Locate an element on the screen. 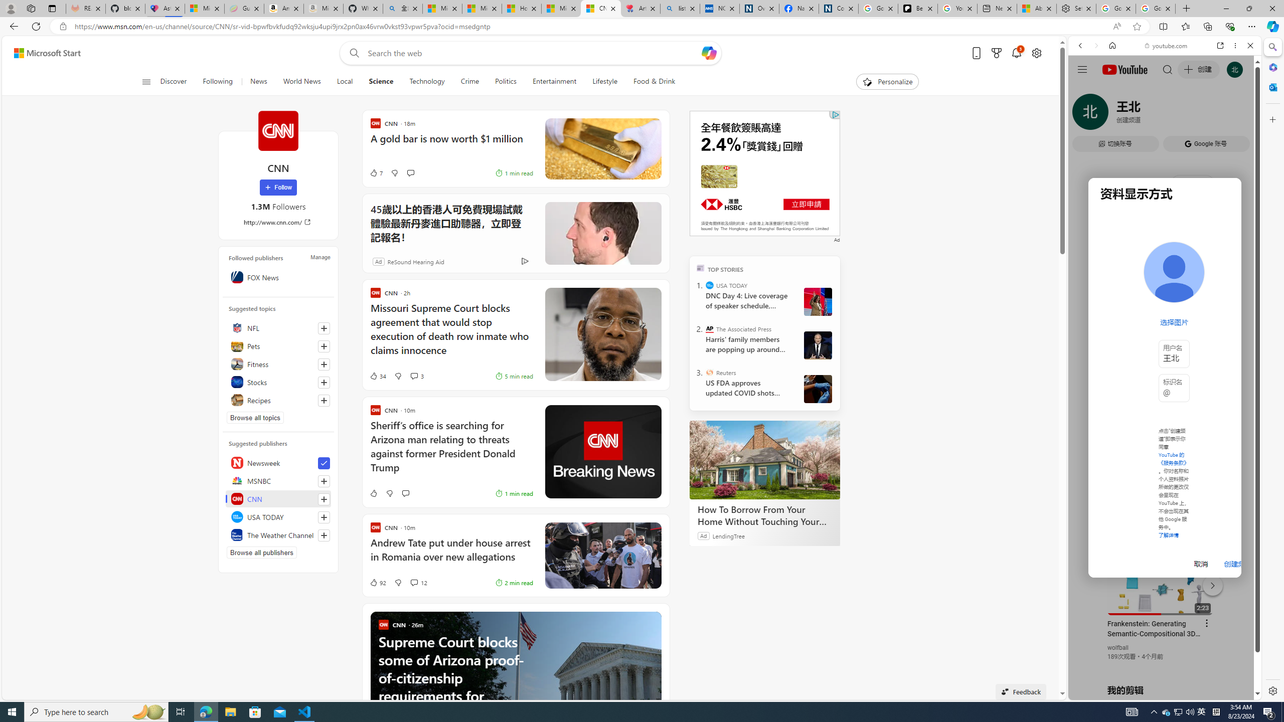 The width and height of the screenshot is (1284, 722). SEARCH TOOLS is located at coordinates (1191, 115).